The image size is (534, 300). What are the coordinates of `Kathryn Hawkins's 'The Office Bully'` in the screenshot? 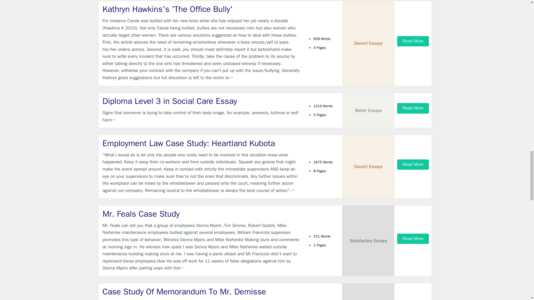 It's located at (201, 9).